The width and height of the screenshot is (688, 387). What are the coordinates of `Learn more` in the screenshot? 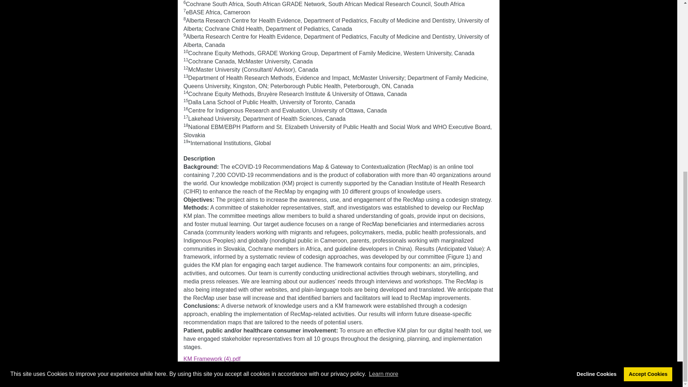 It's located at (383, 67).